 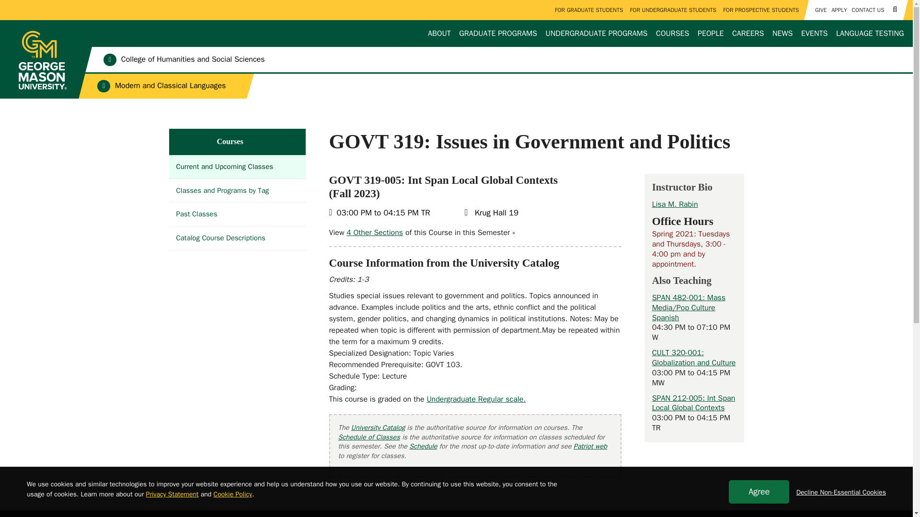 What do you see at coordinates (759, 492) in the screenshot?
I see `Agree` at bounding box center [759, 492].